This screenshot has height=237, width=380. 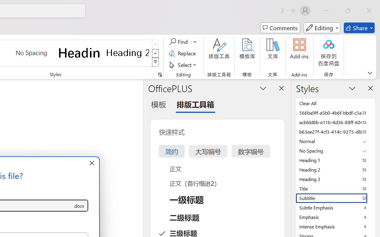 I want to click on Close, so click(x=369, y=11).